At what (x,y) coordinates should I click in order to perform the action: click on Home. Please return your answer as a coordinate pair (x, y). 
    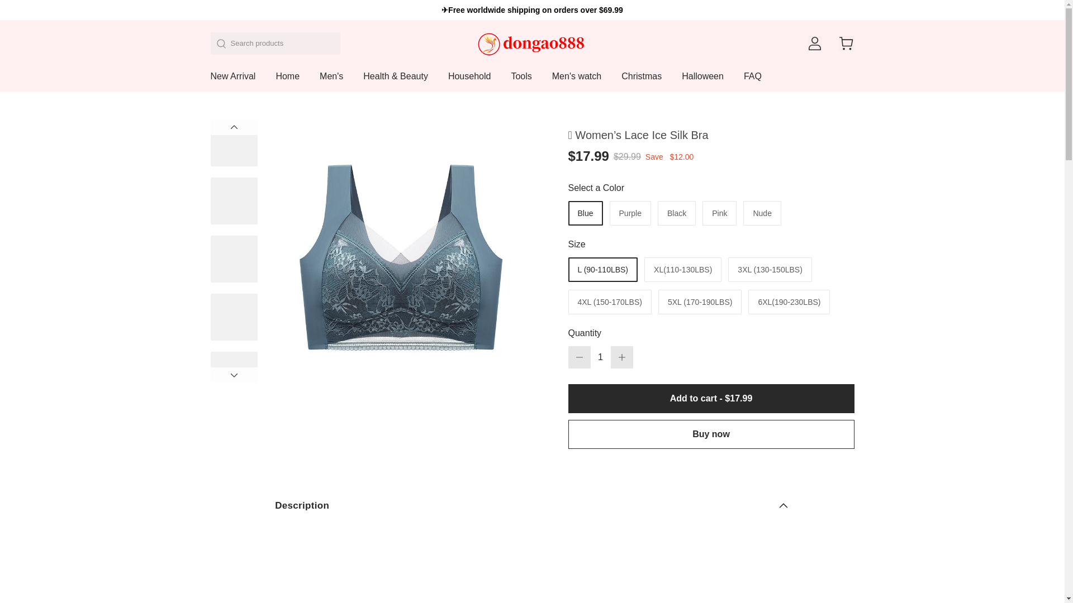
    Looking at the image, I should click on (287, 82).